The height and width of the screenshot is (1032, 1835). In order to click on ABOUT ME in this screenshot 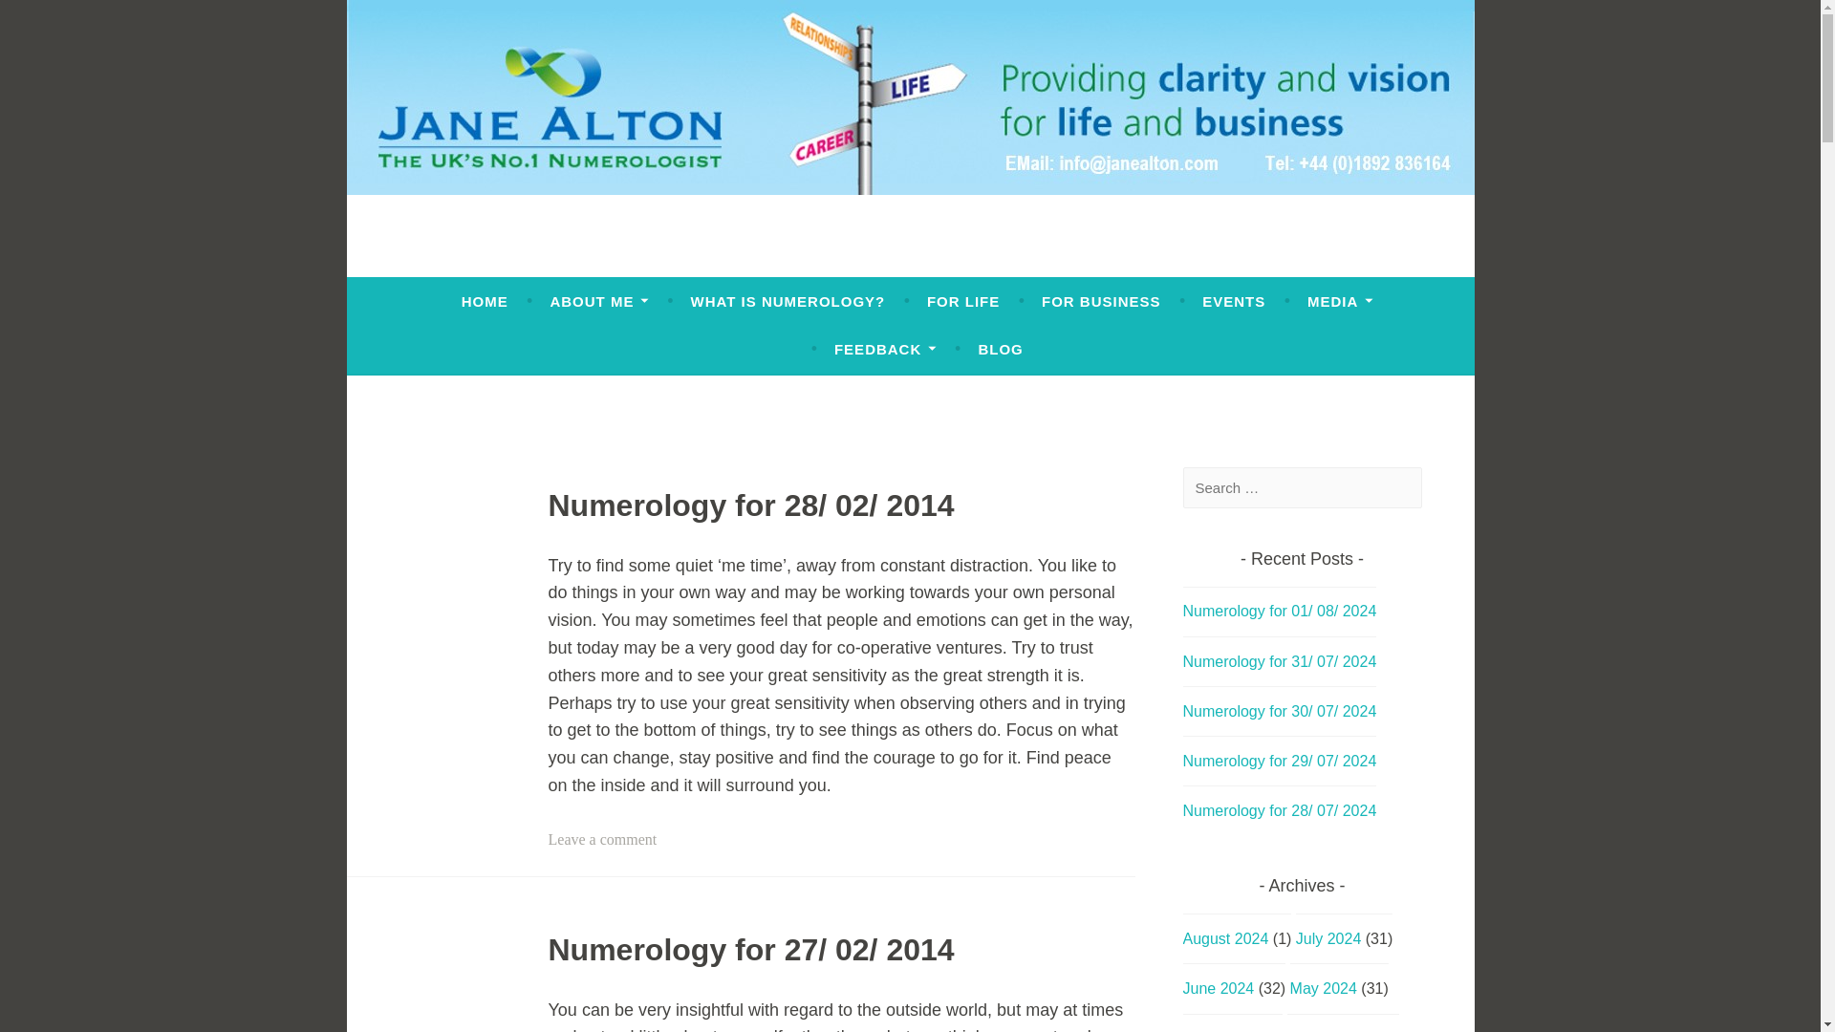, I will do `click(598, 302)`.